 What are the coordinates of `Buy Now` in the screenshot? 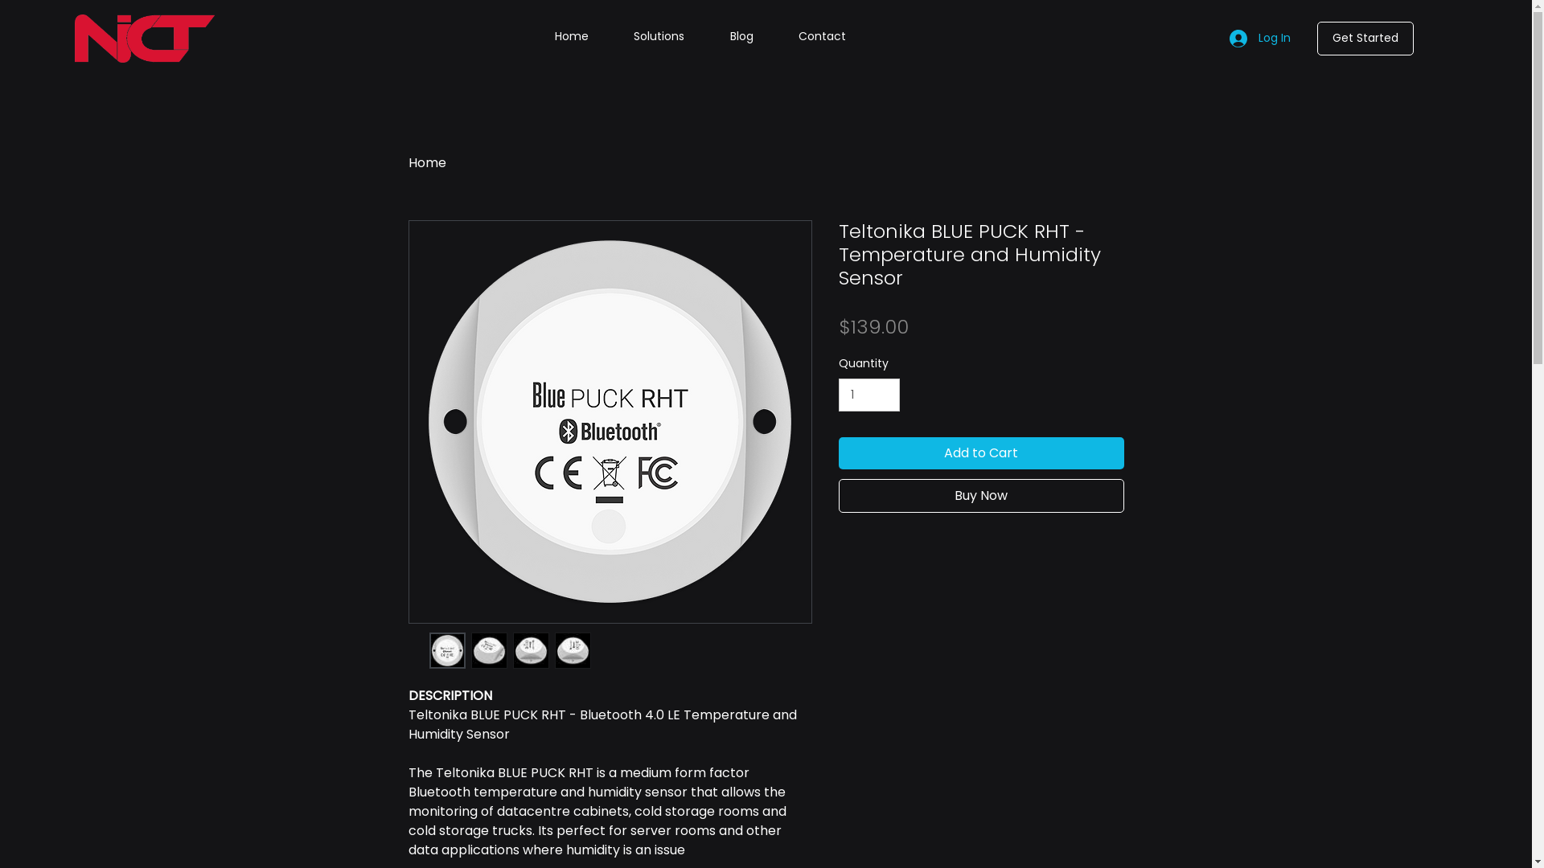 It's located at (981, 496).